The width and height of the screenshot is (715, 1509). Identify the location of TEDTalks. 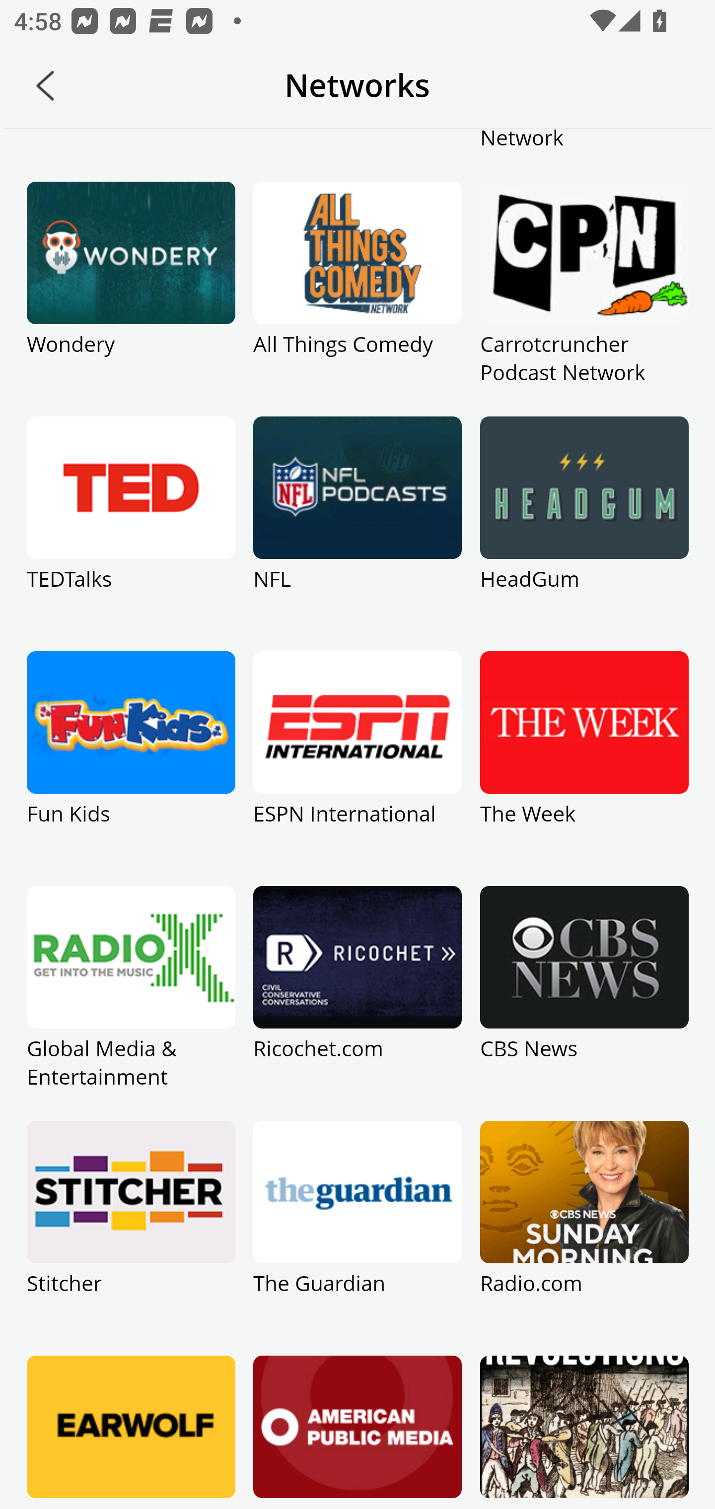
(131, 534).